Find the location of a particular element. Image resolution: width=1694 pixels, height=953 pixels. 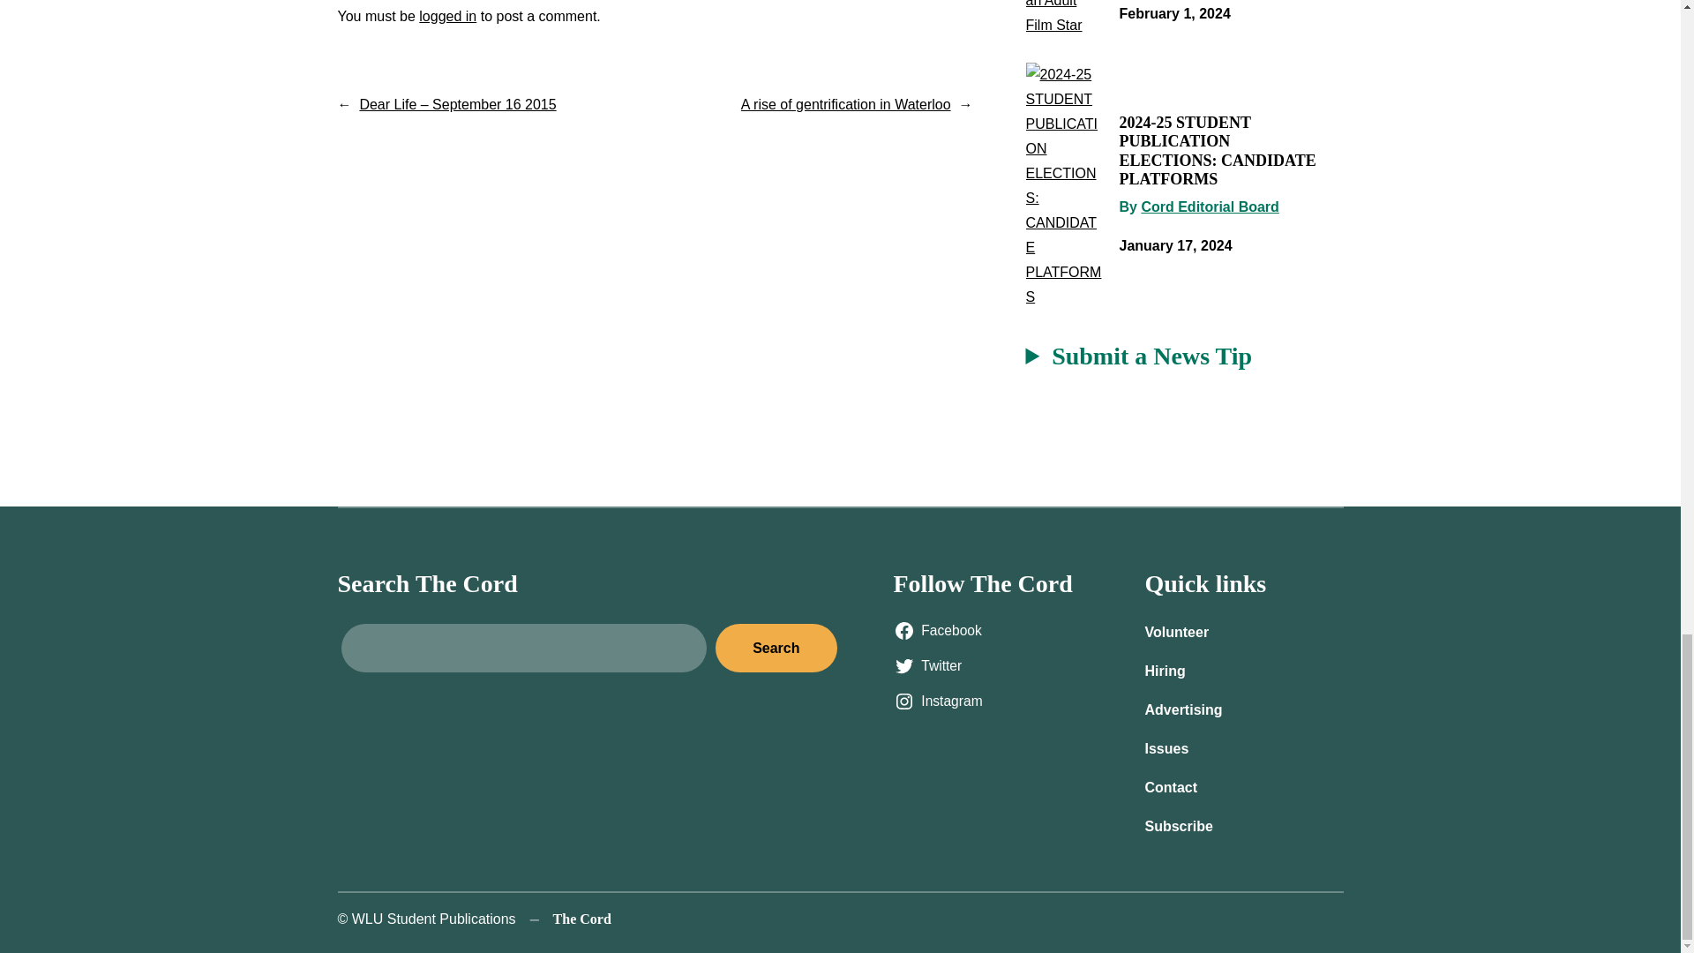

logged in is located at coordinates (446, 16).